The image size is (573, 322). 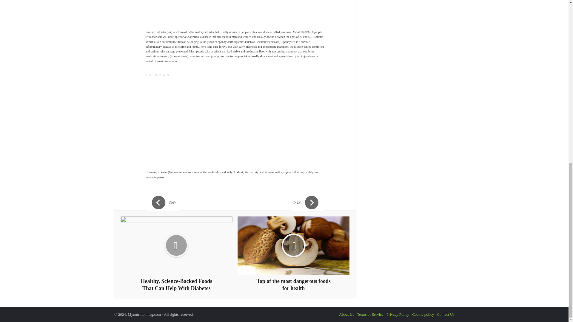 What do you see at coordinates (294, 254) in the screenshot?
I see `Top of the most dangerous foods for health` at bounding box center [294, 254].